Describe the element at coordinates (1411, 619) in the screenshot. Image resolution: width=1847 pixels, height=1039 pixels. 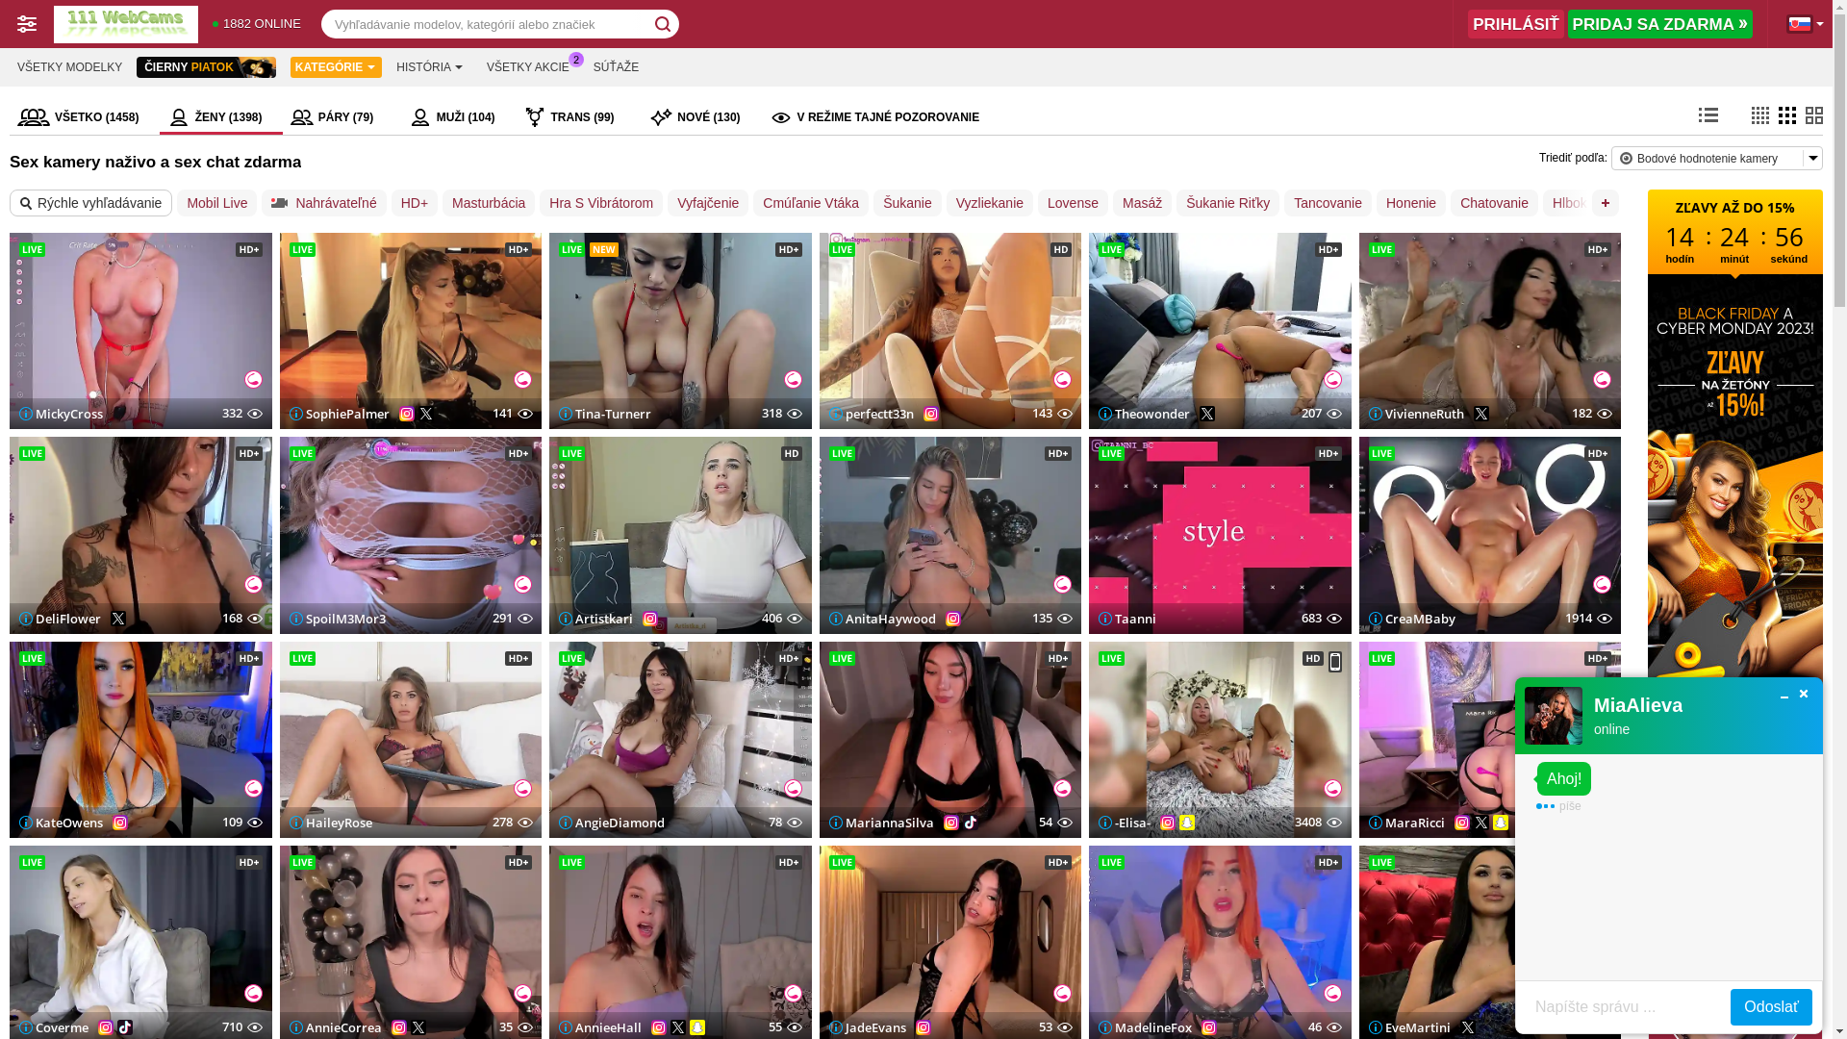
I see `CreaMBaby` at that location.